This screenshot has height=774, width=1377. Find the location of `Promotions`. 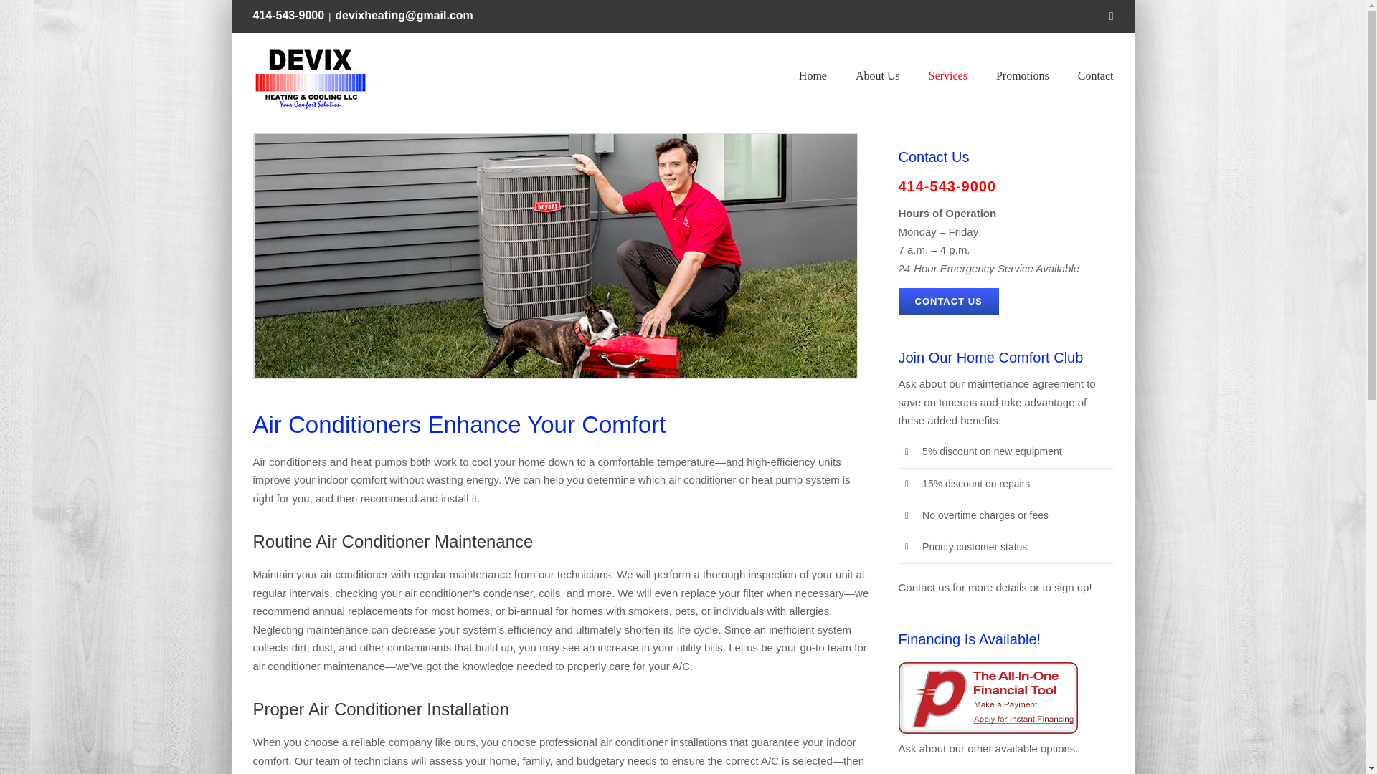

Promotions is located at coordinates (1023, 75).